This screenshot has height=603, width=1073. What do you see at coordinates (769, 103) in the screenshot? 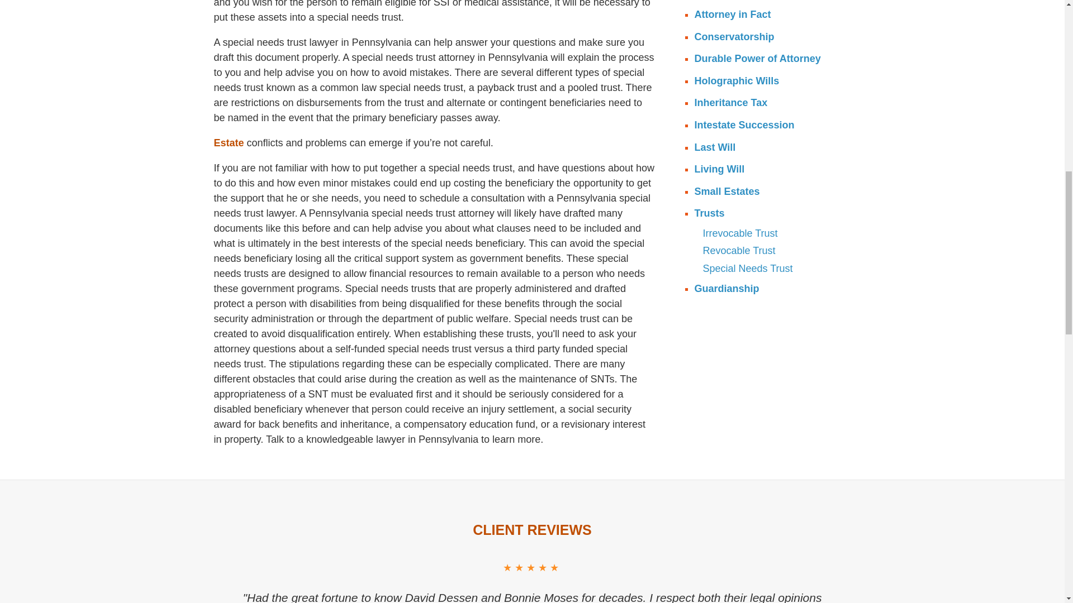
I see `Inheritance Tax` at bounding box center [769, 103].